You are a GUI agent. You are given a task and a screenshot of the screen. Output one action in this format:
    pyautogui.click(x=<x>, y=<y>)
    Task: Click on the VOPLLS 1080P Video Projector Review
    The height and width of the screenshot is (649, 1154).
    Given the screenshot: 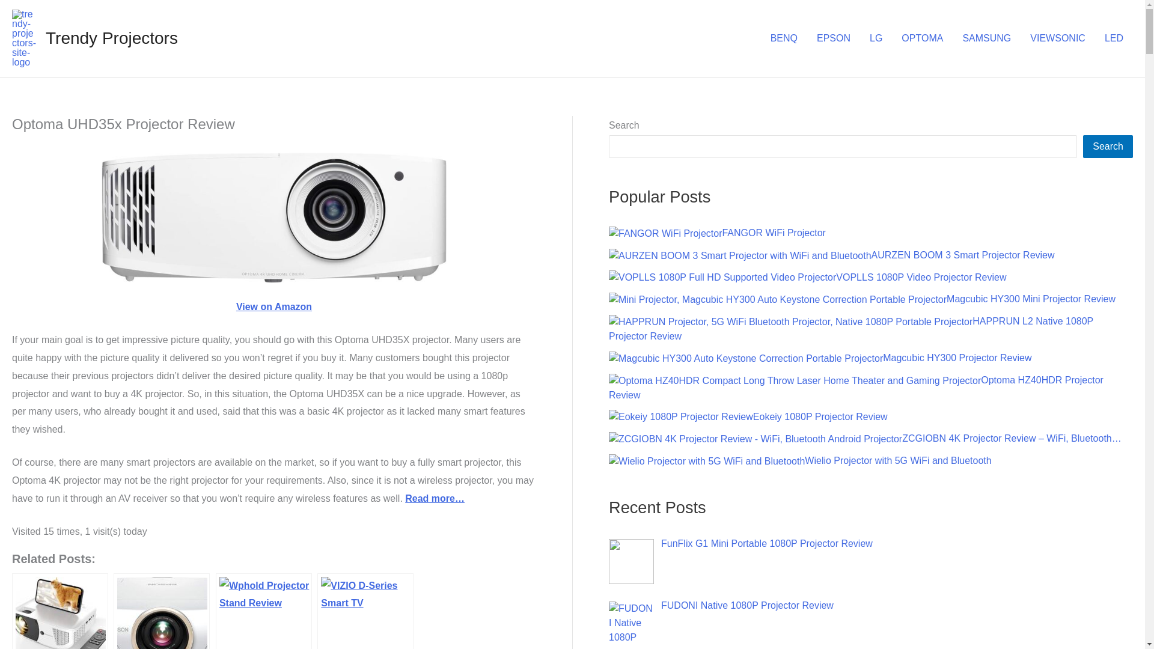 What is the action you would take?
    pyautogui.click(x=722, y=278)
    